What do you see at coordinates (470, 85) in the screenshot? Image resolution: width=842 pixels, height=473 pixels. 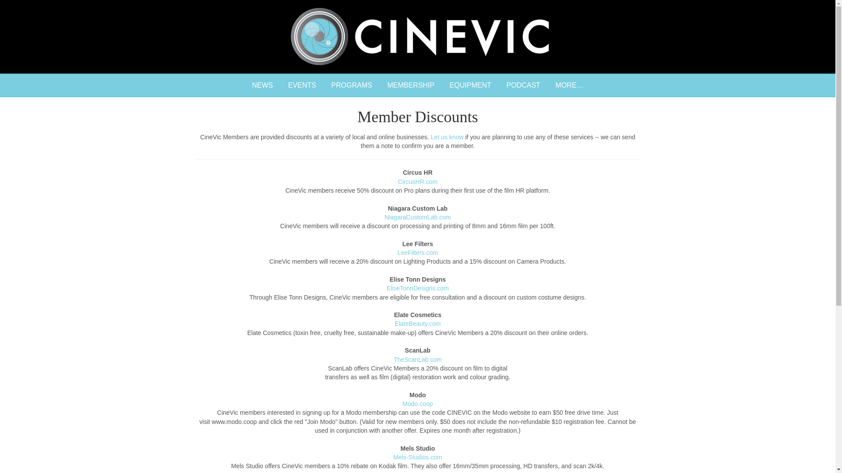 I see `EQUIPMENT` at bounding box center [470, 85].